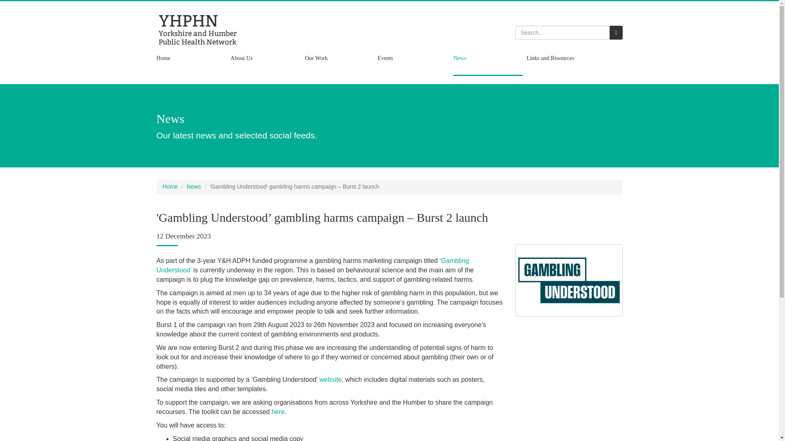  I want to click on News, so click(194, 187).